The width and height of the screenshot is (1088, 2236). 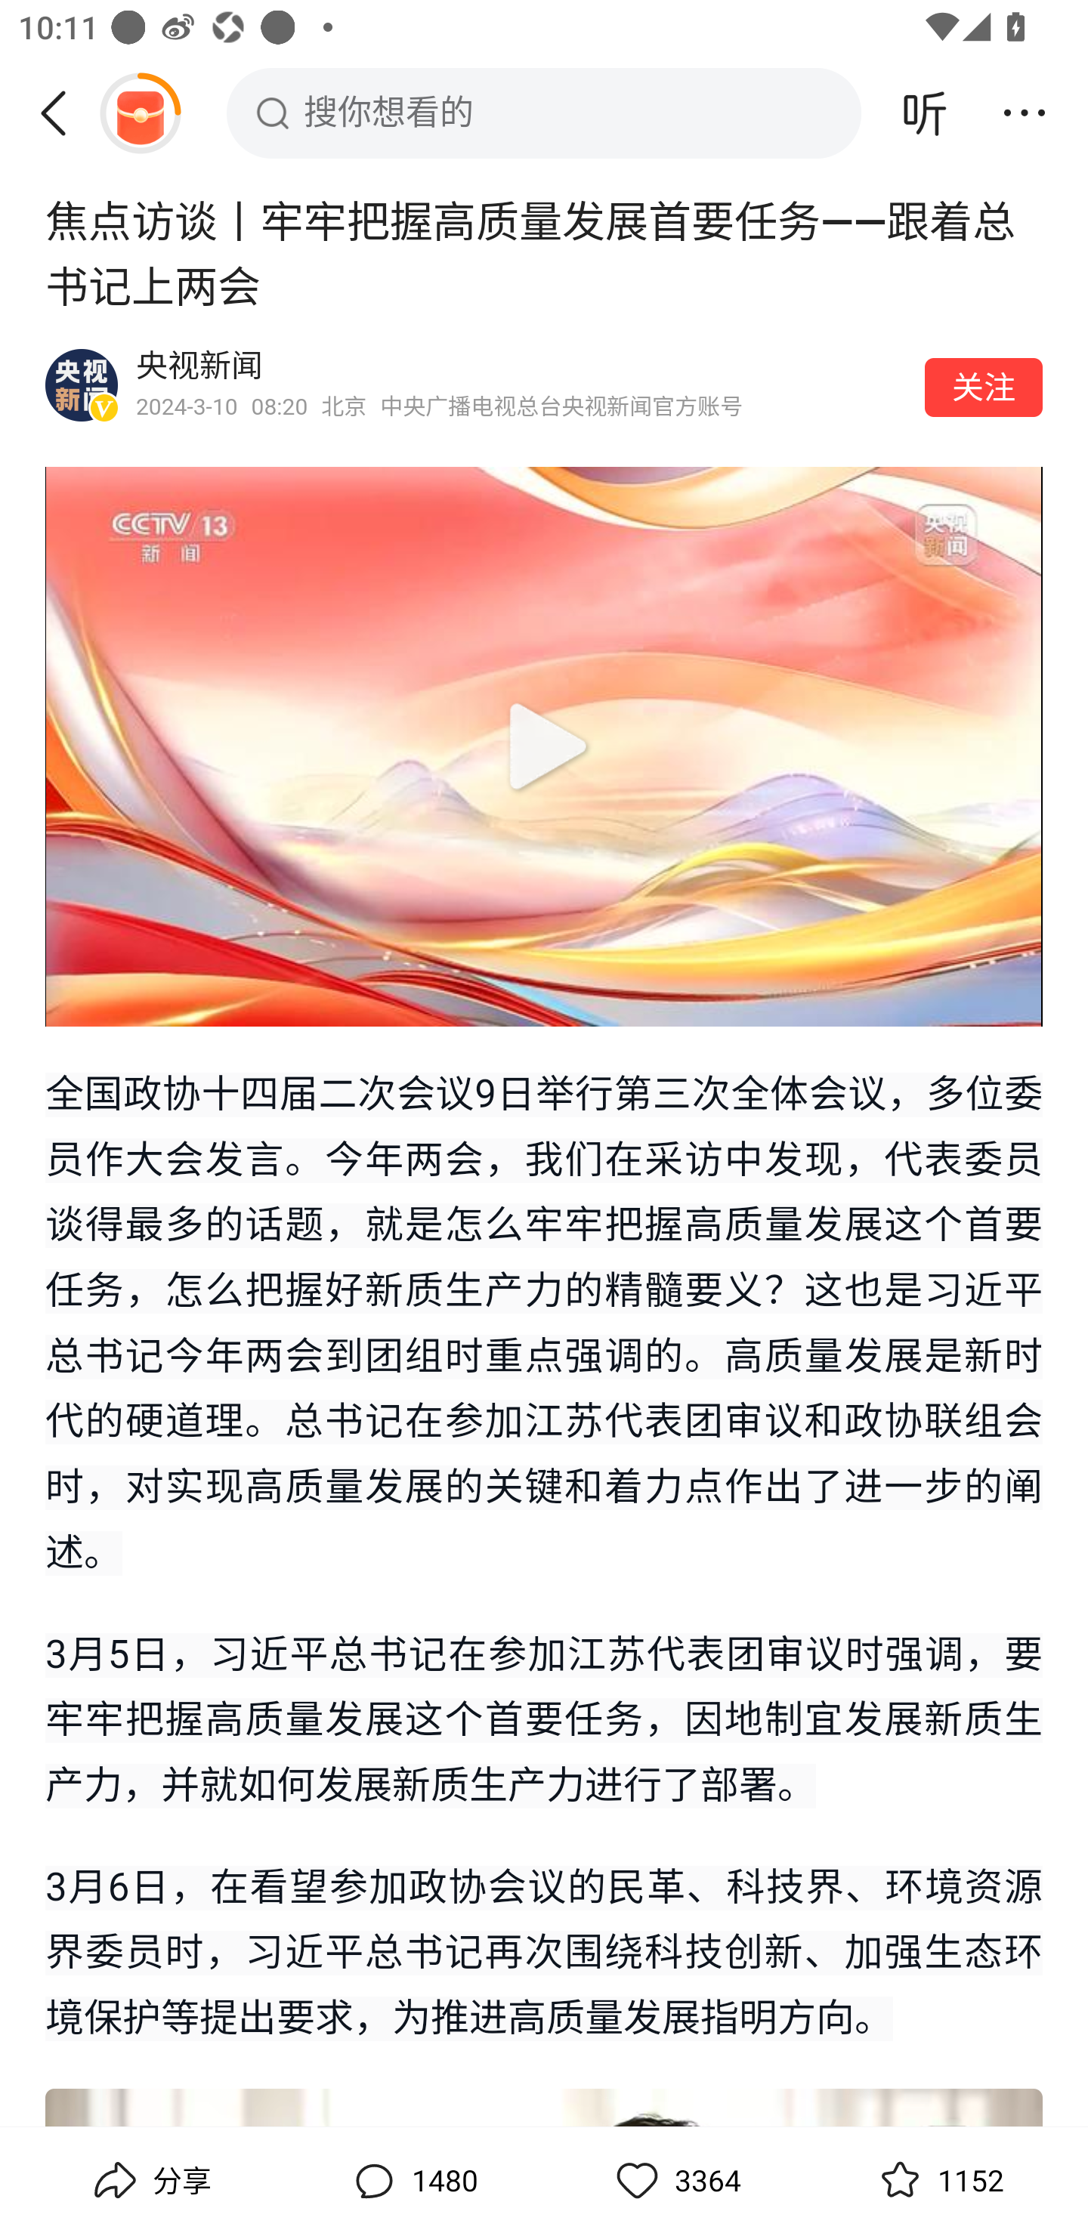 What do you see at coordinates (544, 746) in the screenshot?
I see `播放视频` at bounding box center [544, 746].